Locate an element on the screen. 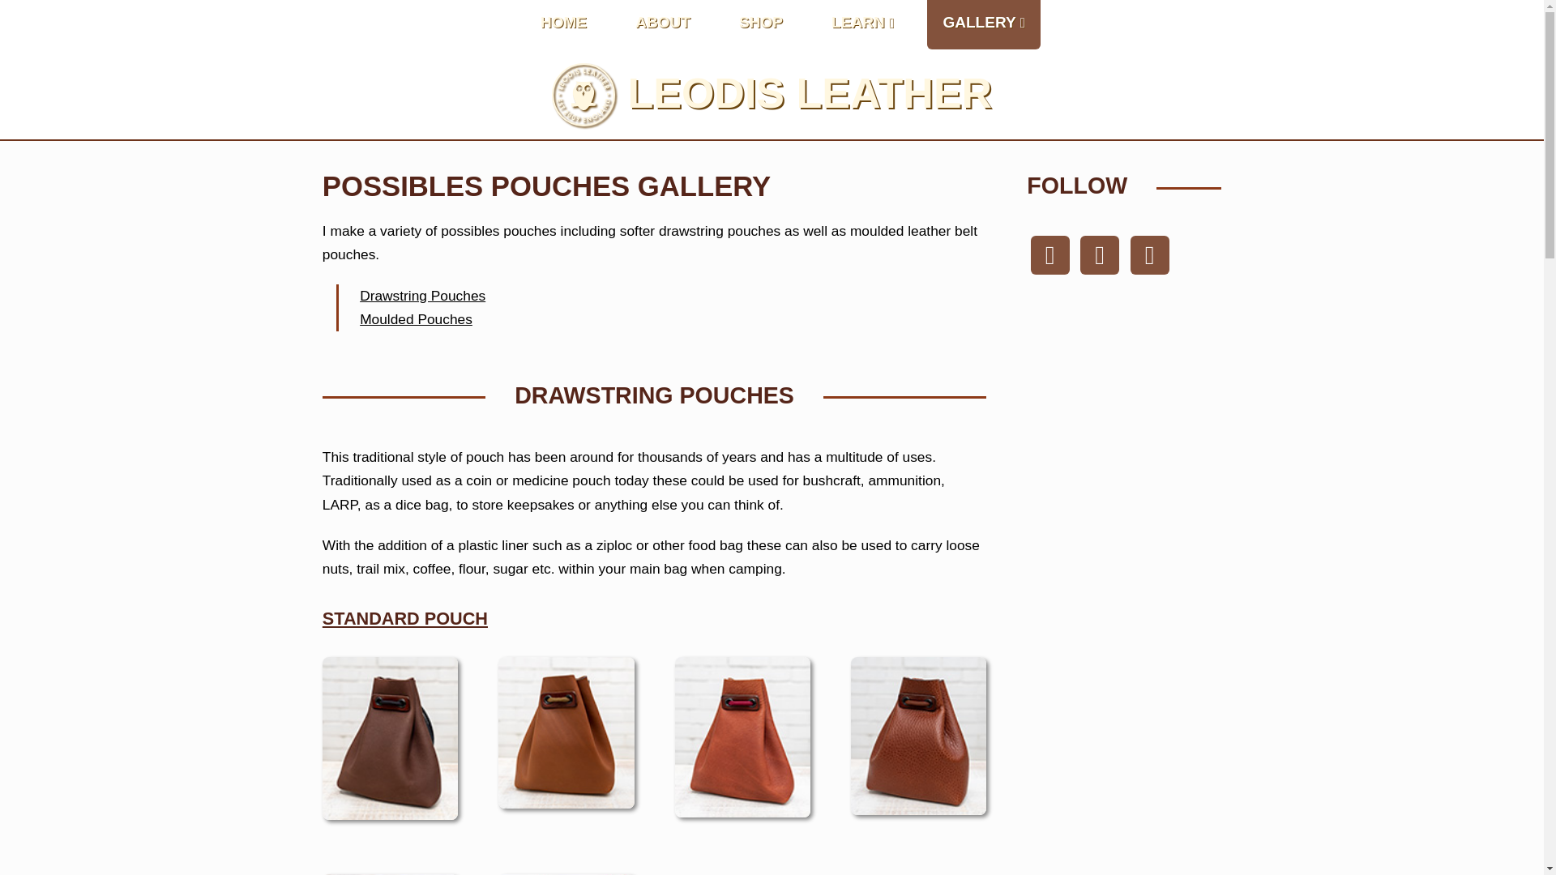 The width and height of the screenshot is (1556, 875). ABOUT is located at coordinates (663, 24).